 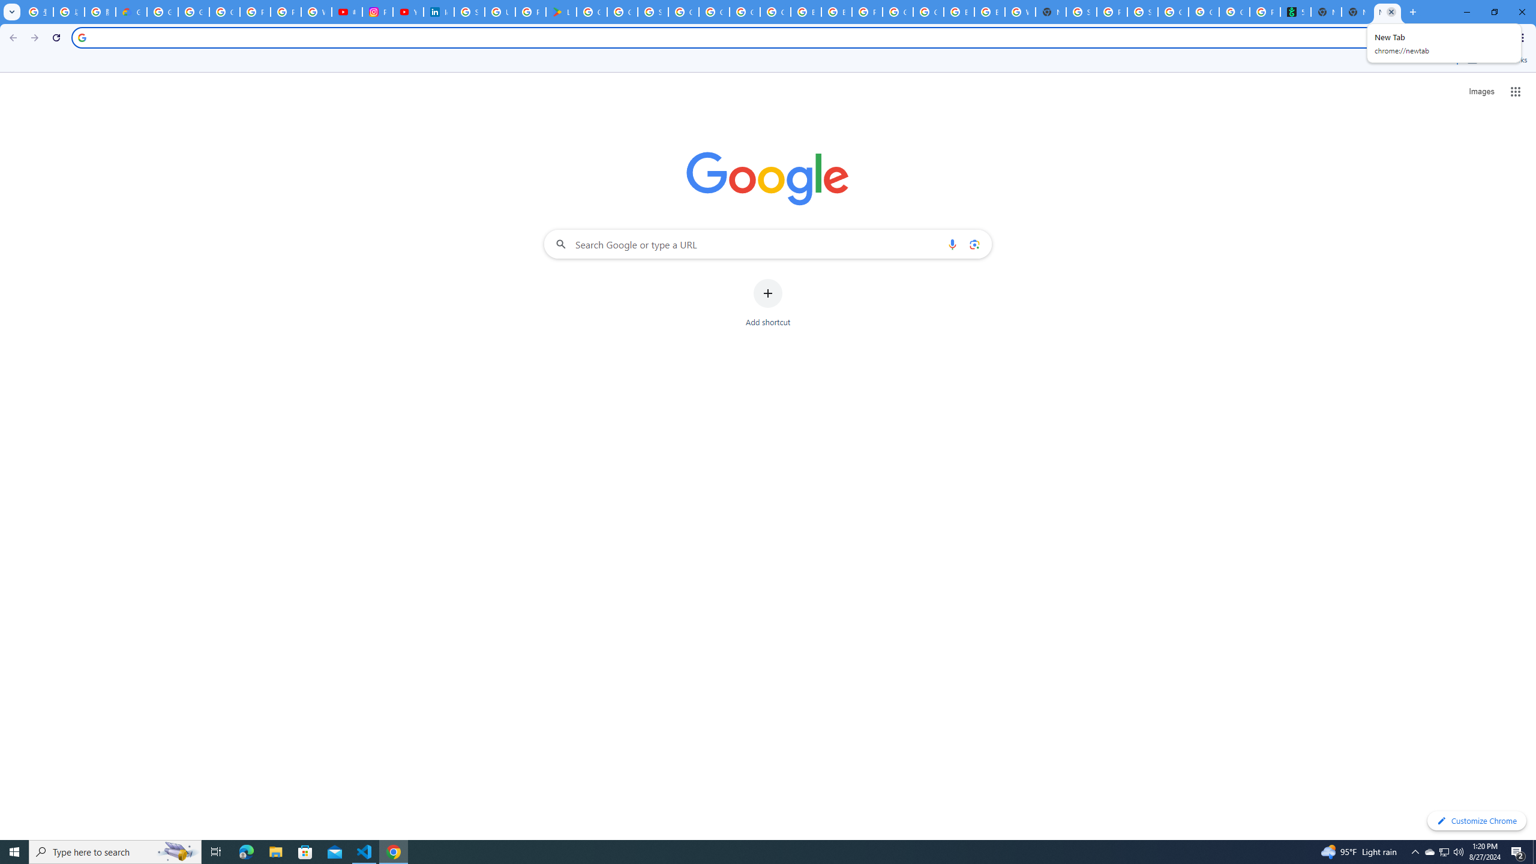 What do you see at coordinates (715, 12) in the screenshot?
I see `Google Cloud Platform` at bounding box center [715, 12].